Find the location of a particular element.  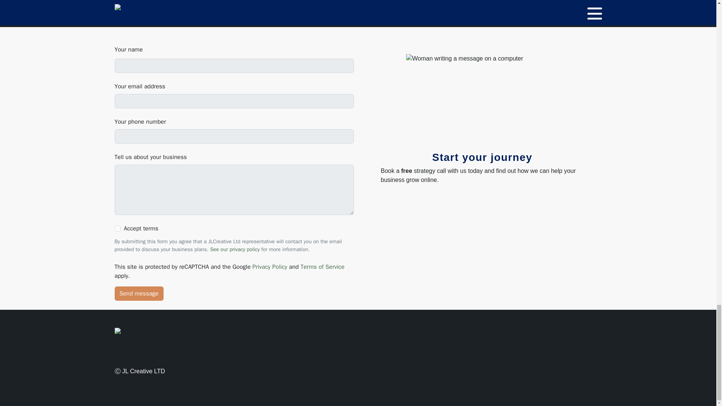

Send message is located at coordinates (138, 294).